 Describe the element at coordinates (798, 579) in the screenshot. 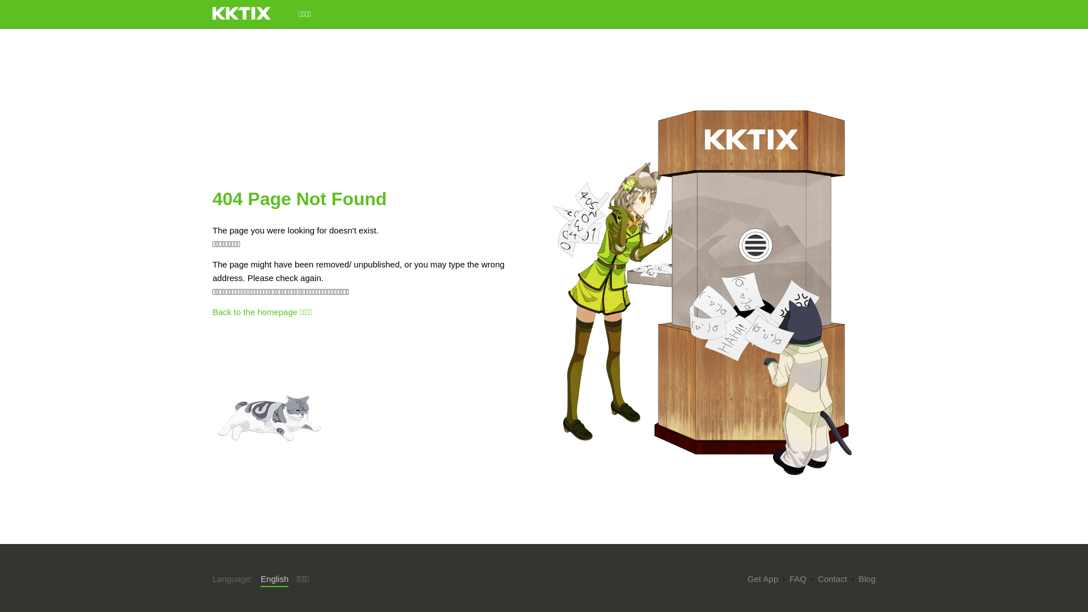

I see `FAQ` at that location.